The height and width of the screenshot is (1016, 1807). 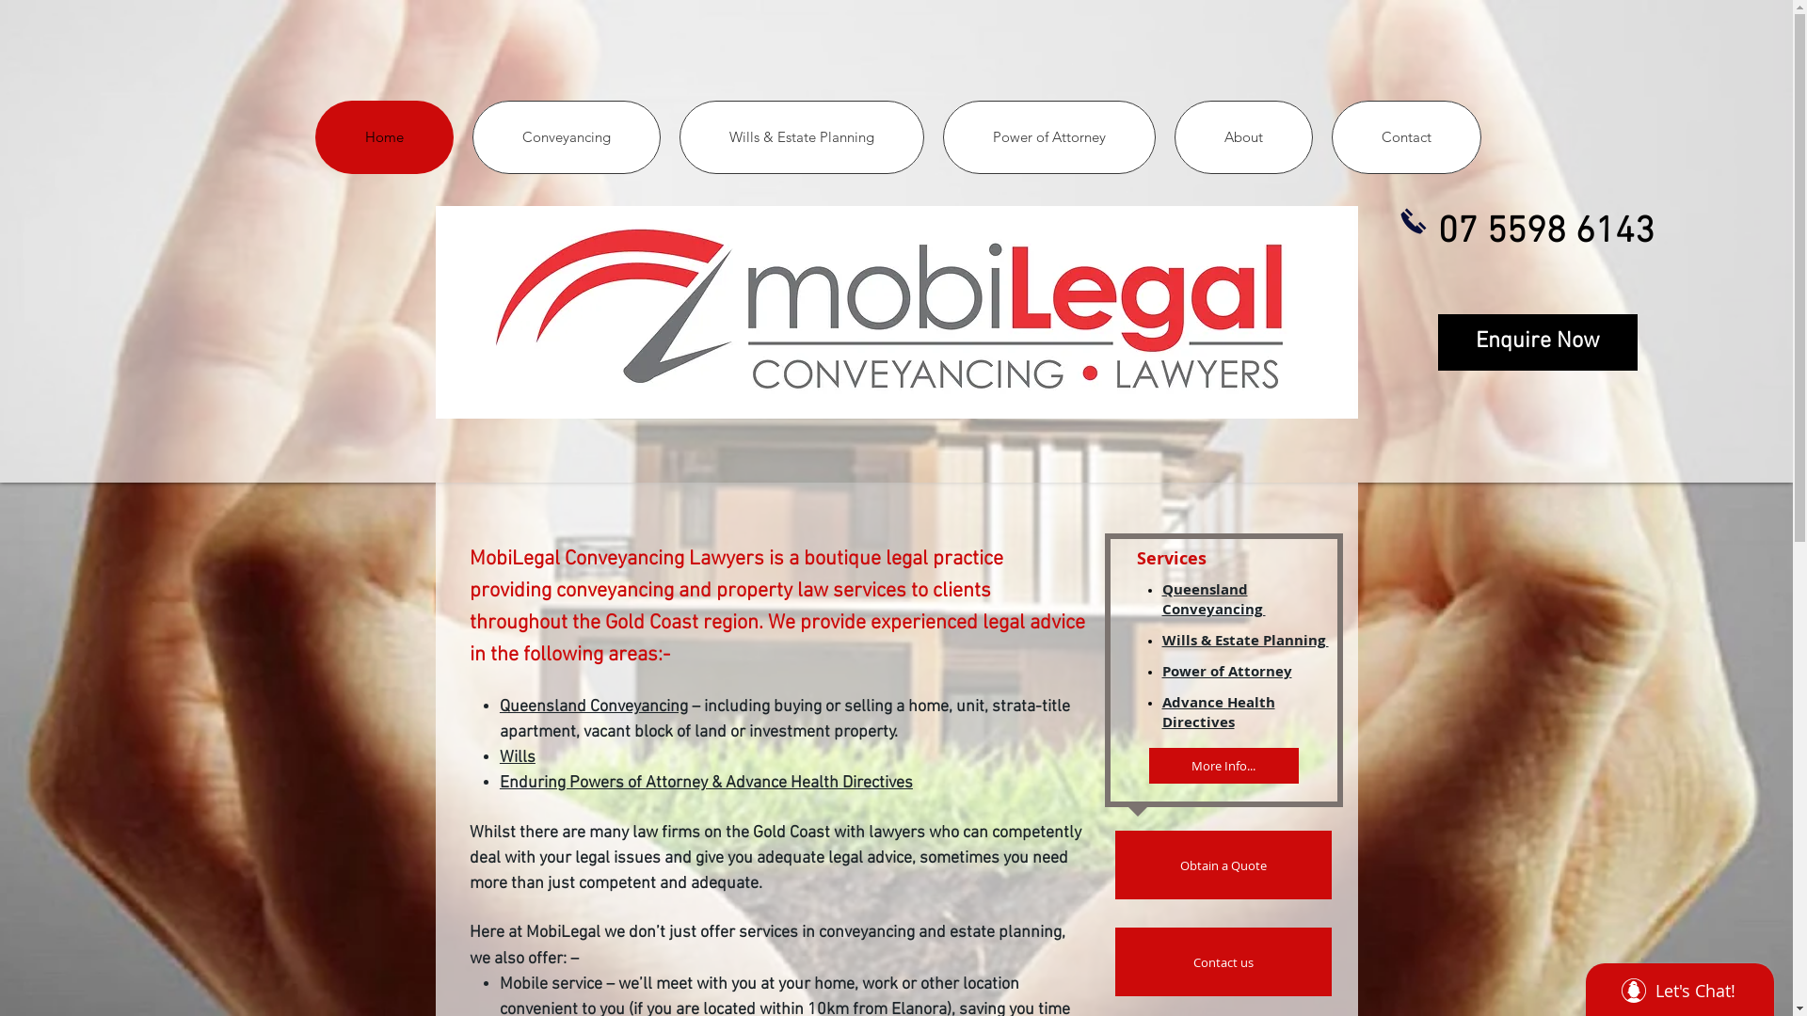 What do you see at coordinates (706, 781) in the screenshot?
I see `Enduring Powers of Attorney & Advance Health Directives` at bounding box center [706, 781].